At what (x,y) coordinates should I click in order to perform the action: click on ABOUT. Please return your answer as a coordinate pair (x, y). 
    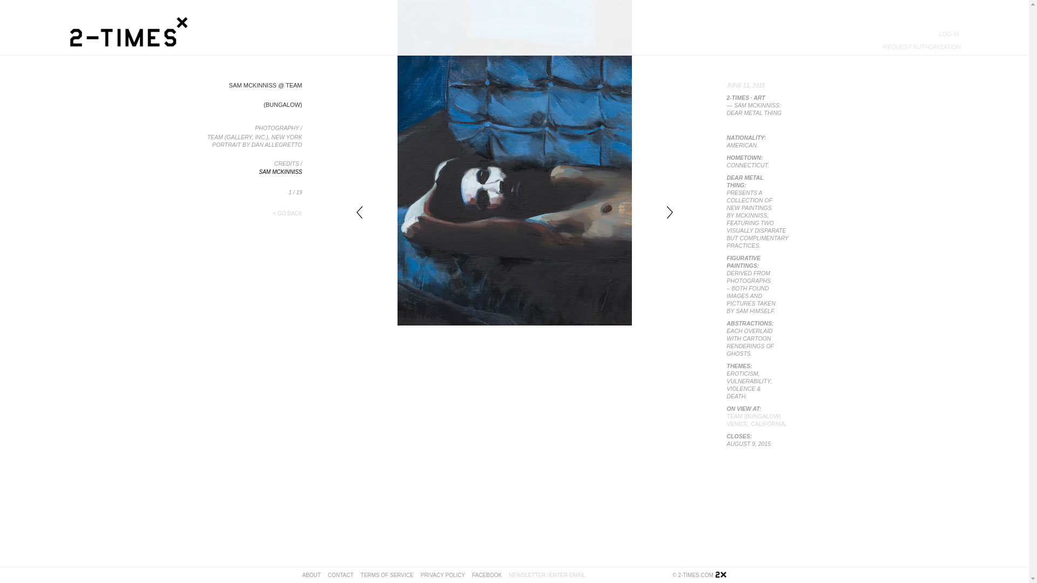
    Looking at the image, I should click on (315, 575).